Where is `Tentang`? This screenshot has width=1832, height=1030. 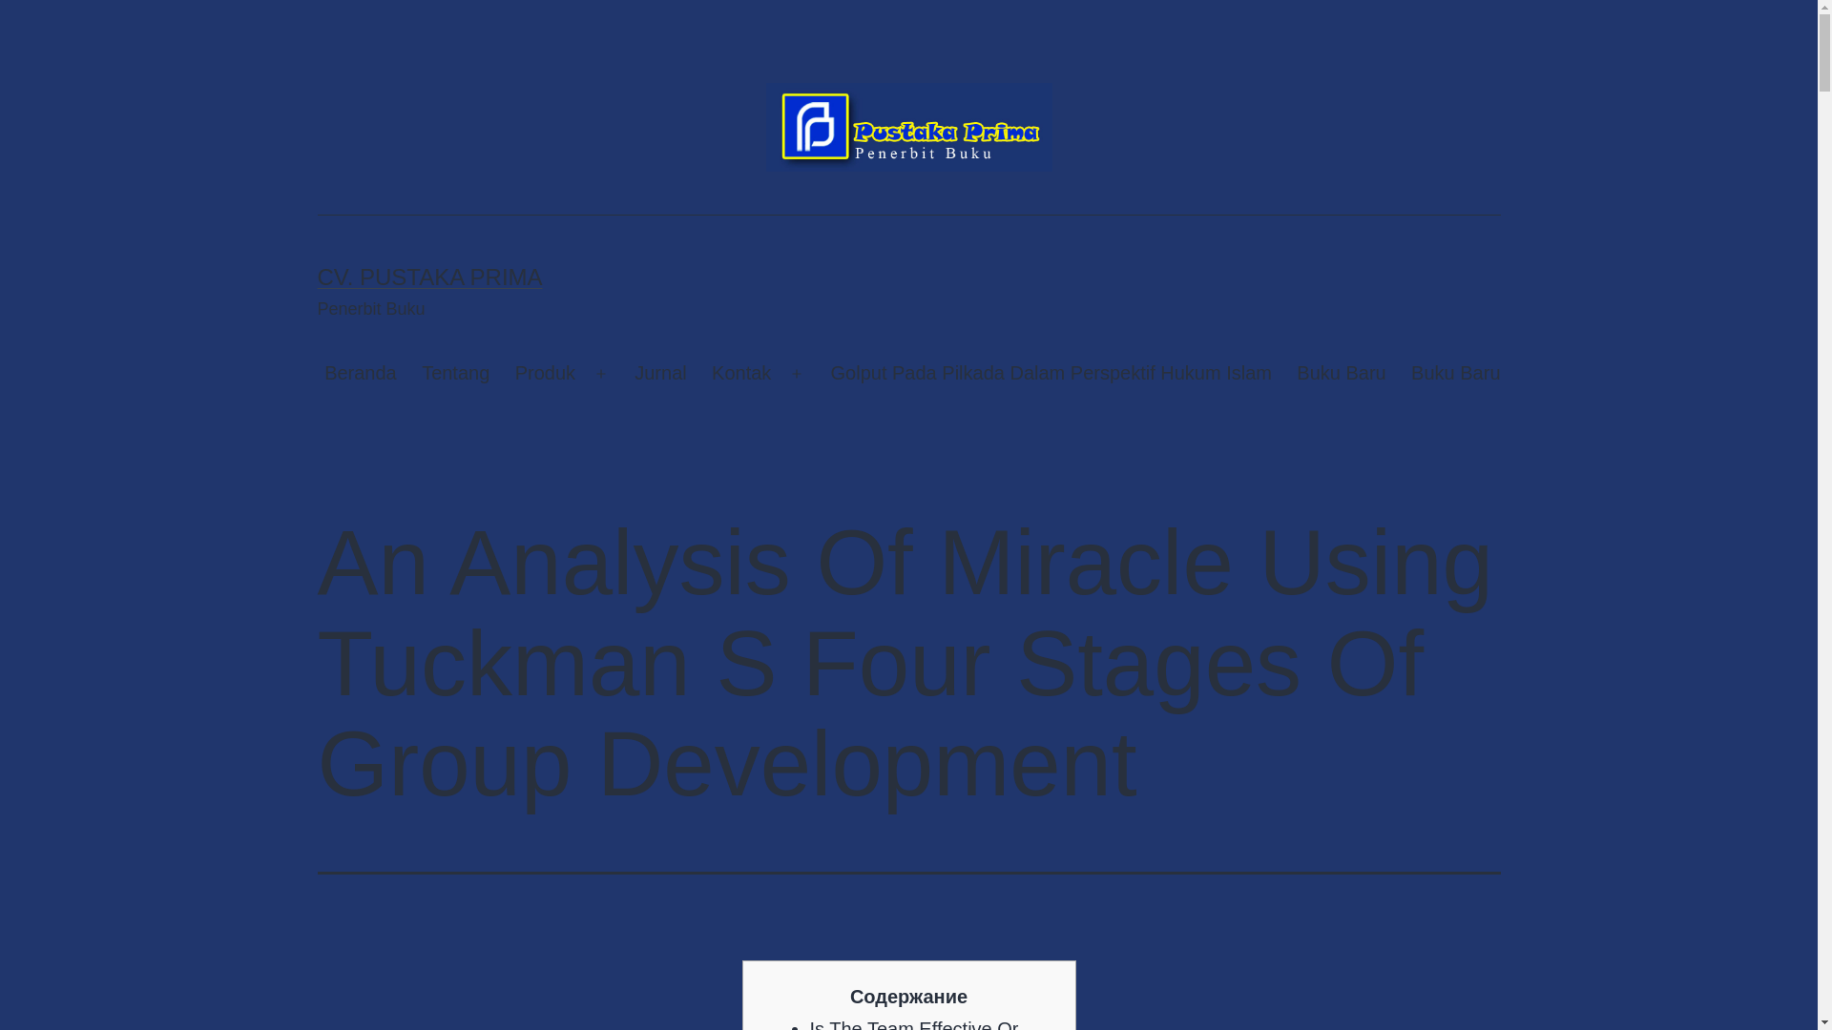
Tentang is located at coordinates (455, 374).